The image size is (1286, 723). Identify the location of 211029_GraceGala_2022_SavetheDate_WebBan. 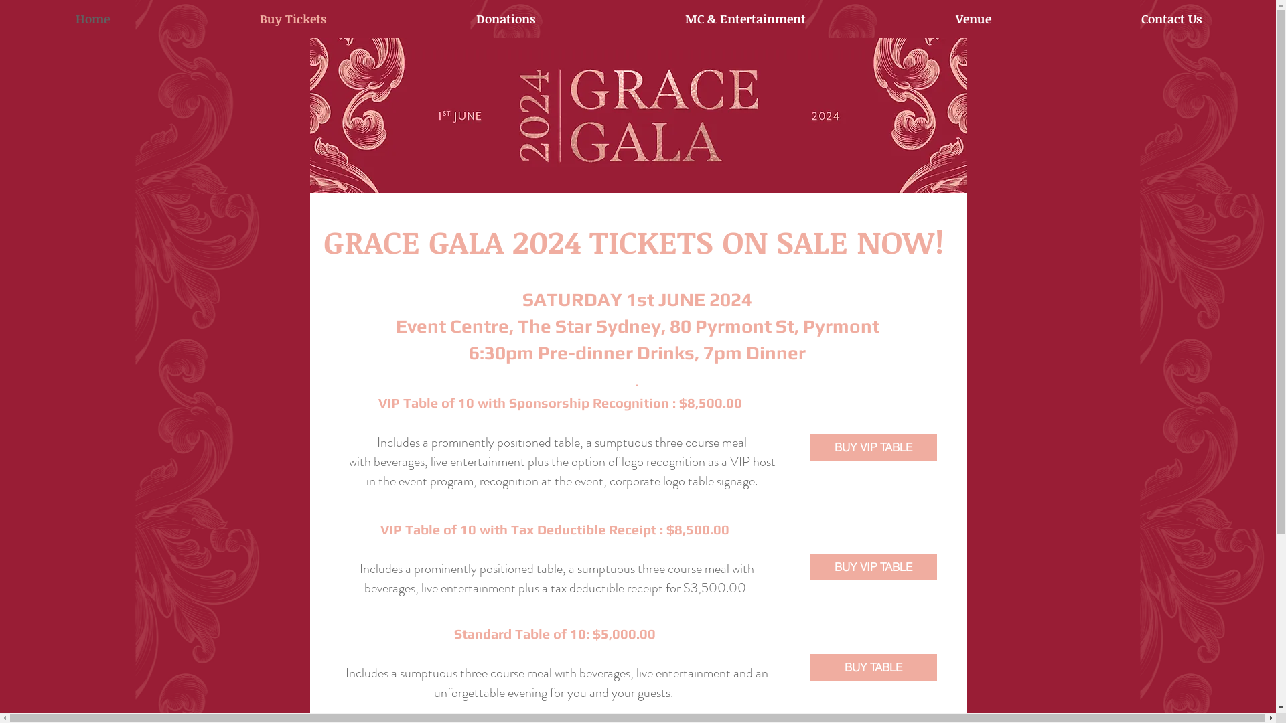
(638, 116).